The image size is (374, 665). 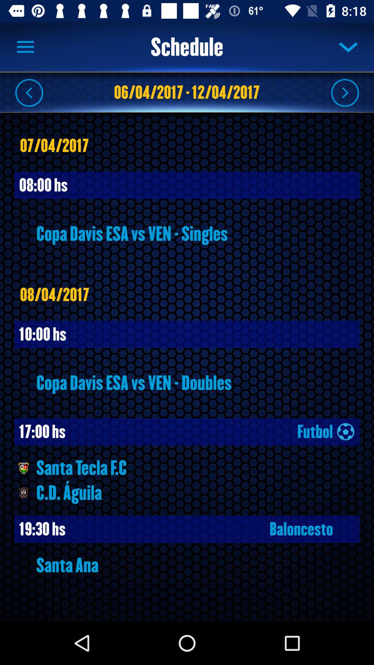 I want to click on back button, so click(x=29, y=92).